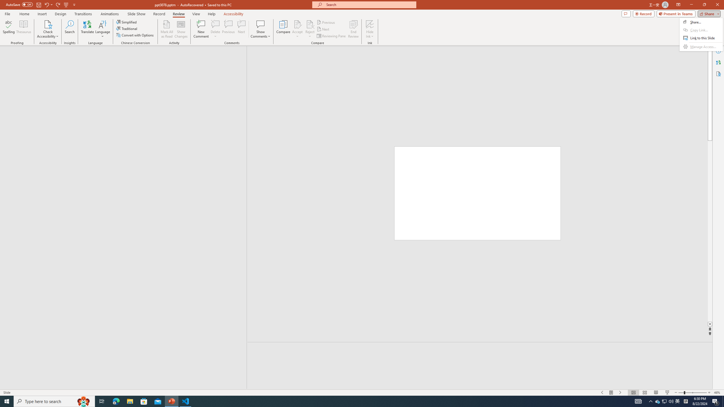 The height and width of the screenshot is (407, 724). What do you see at coordinates (283, 29) in the screenshot?
I see `Compare` at bounding box center [283, 29].